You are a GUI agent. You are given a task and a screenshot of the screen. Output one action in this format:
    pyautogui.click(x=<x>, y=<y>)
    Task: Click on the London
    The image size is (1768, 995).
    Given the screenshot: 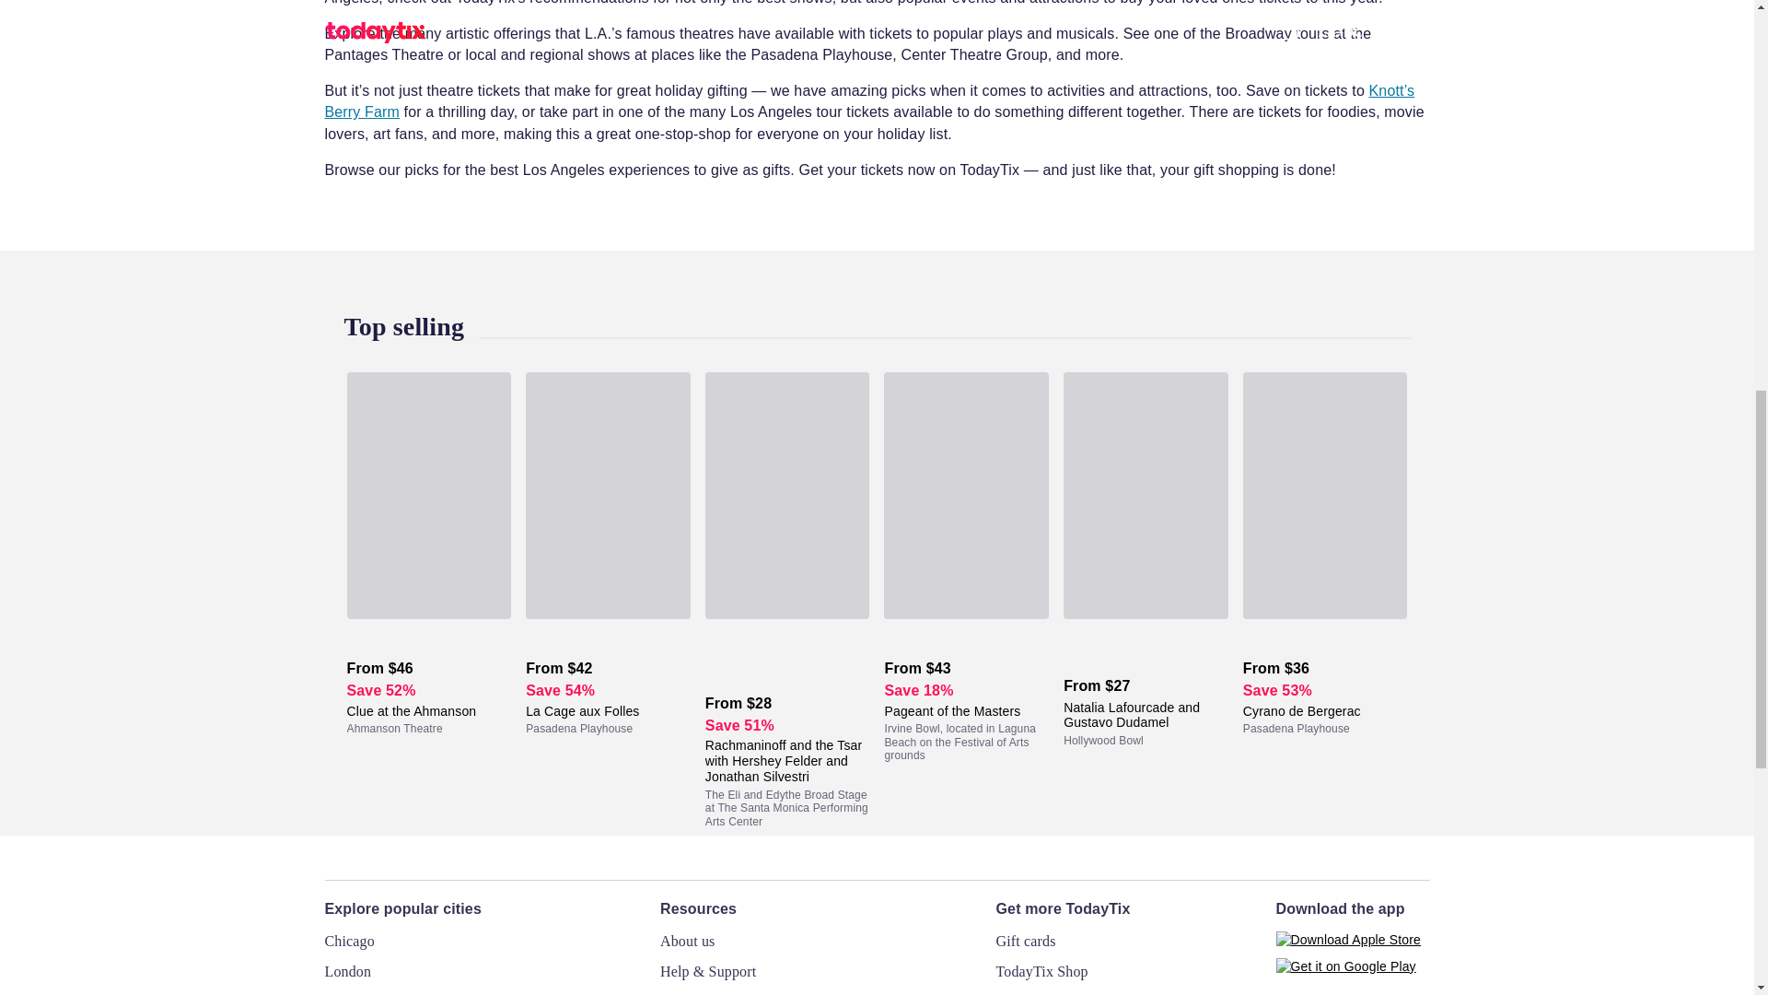 What is the action you would take?
    pyautogui.click(x=347, y=971)
    